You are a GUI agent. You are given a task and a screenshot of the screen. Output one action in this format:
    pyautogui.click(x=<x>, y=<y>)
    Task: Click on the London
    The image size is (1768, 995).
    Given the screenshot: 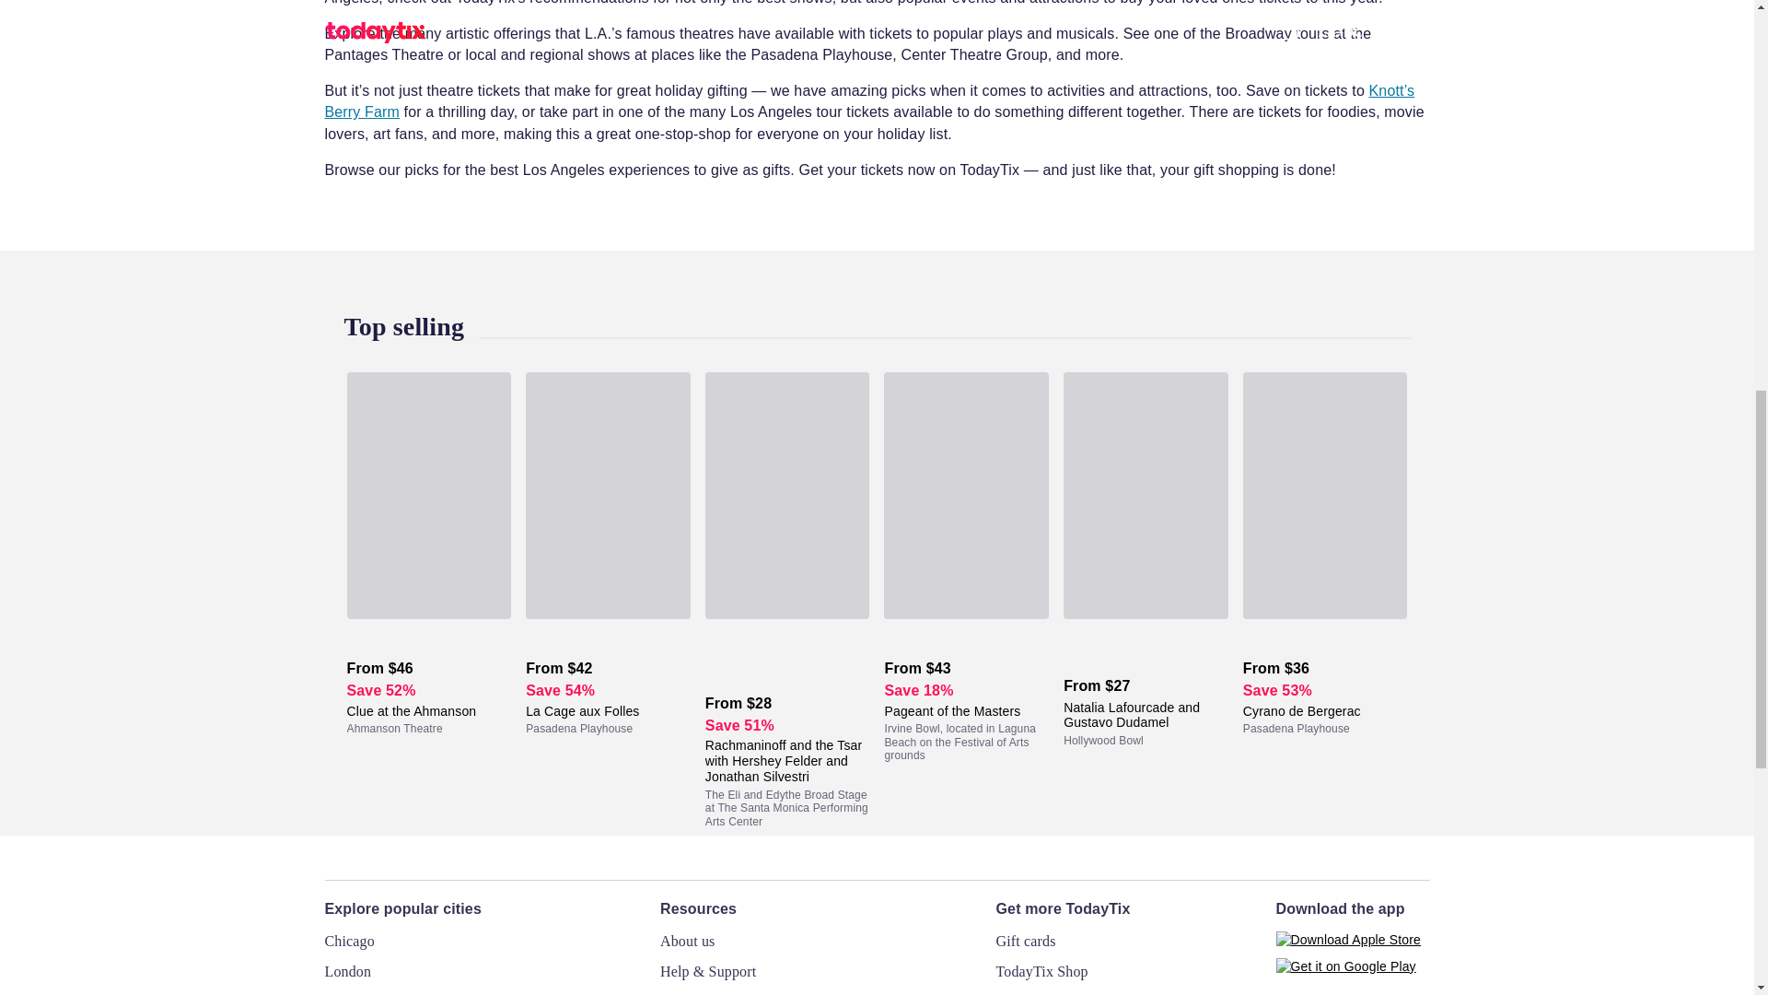 What is the action you would take?
    pyautogui.click(x=347, y=971)
    